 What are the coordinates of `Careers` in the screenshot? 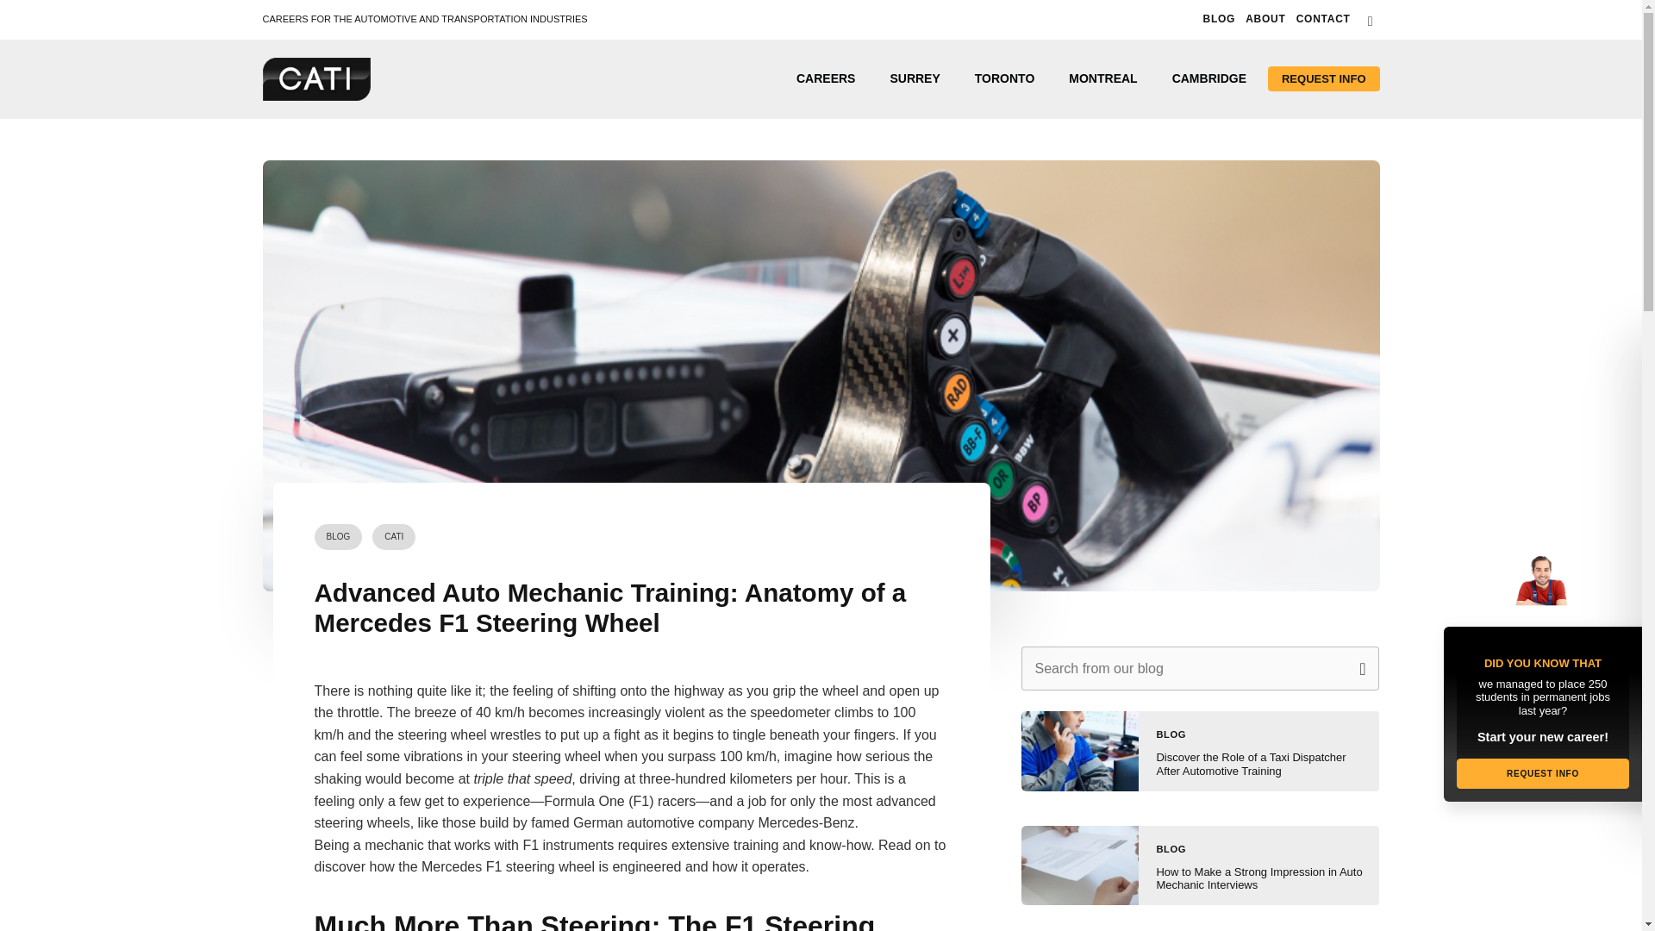 It's located at (826, 78).